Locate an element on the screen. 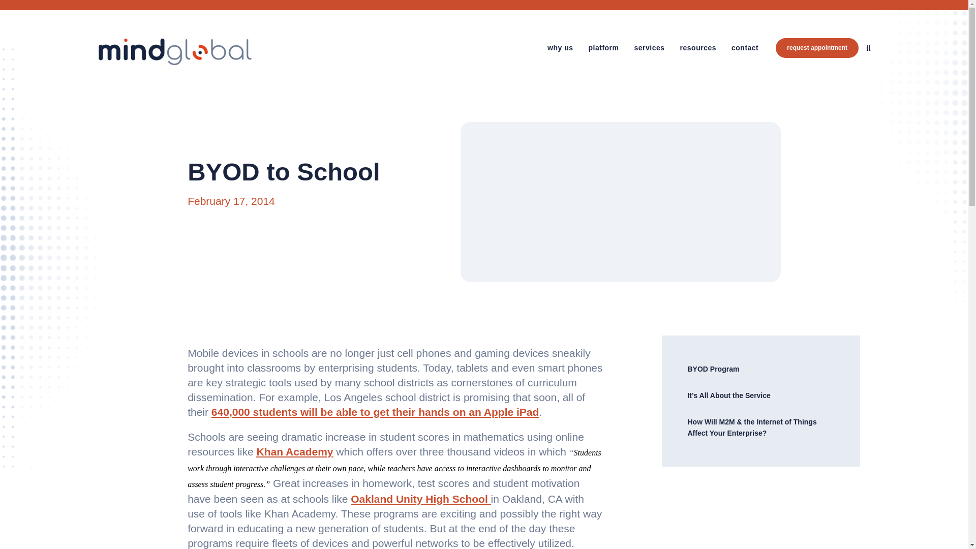  why us is located at coordinates (560, 48).